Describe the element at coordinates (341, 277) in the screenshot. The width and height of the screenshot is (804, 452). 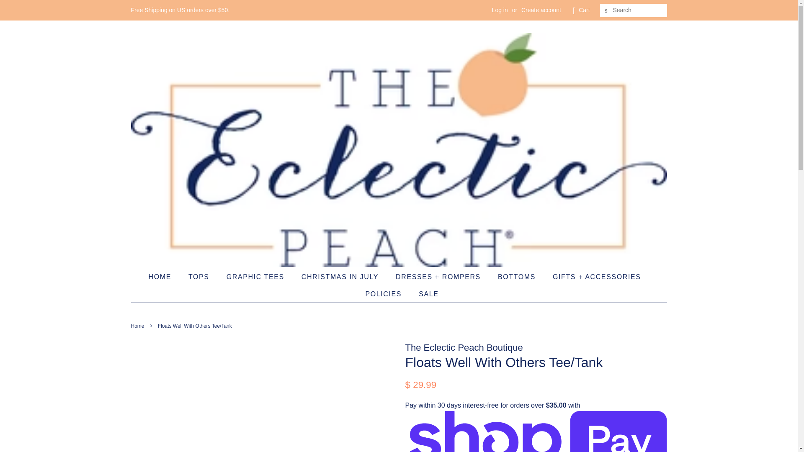
I see `CHRISTMAS IN JULY` at that location.